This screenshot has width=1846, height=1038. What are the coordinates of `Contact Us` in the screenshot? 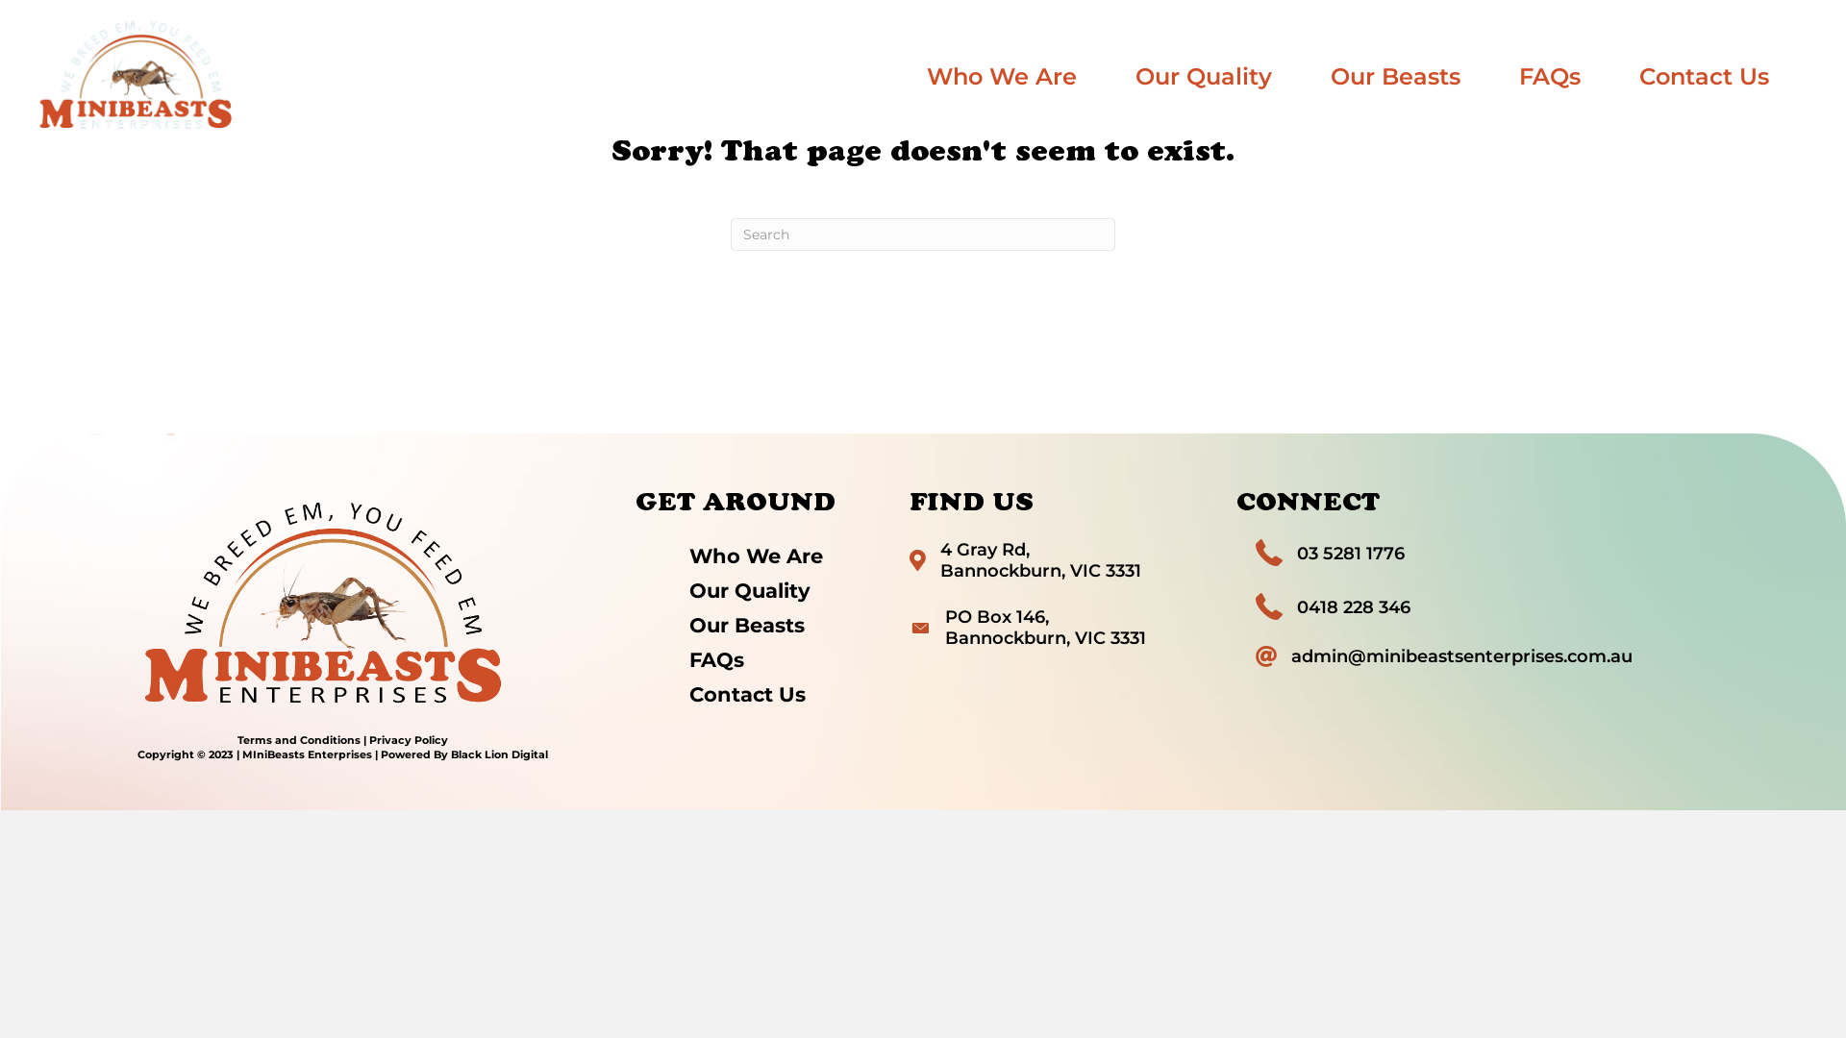 It's located at (1704, 77).